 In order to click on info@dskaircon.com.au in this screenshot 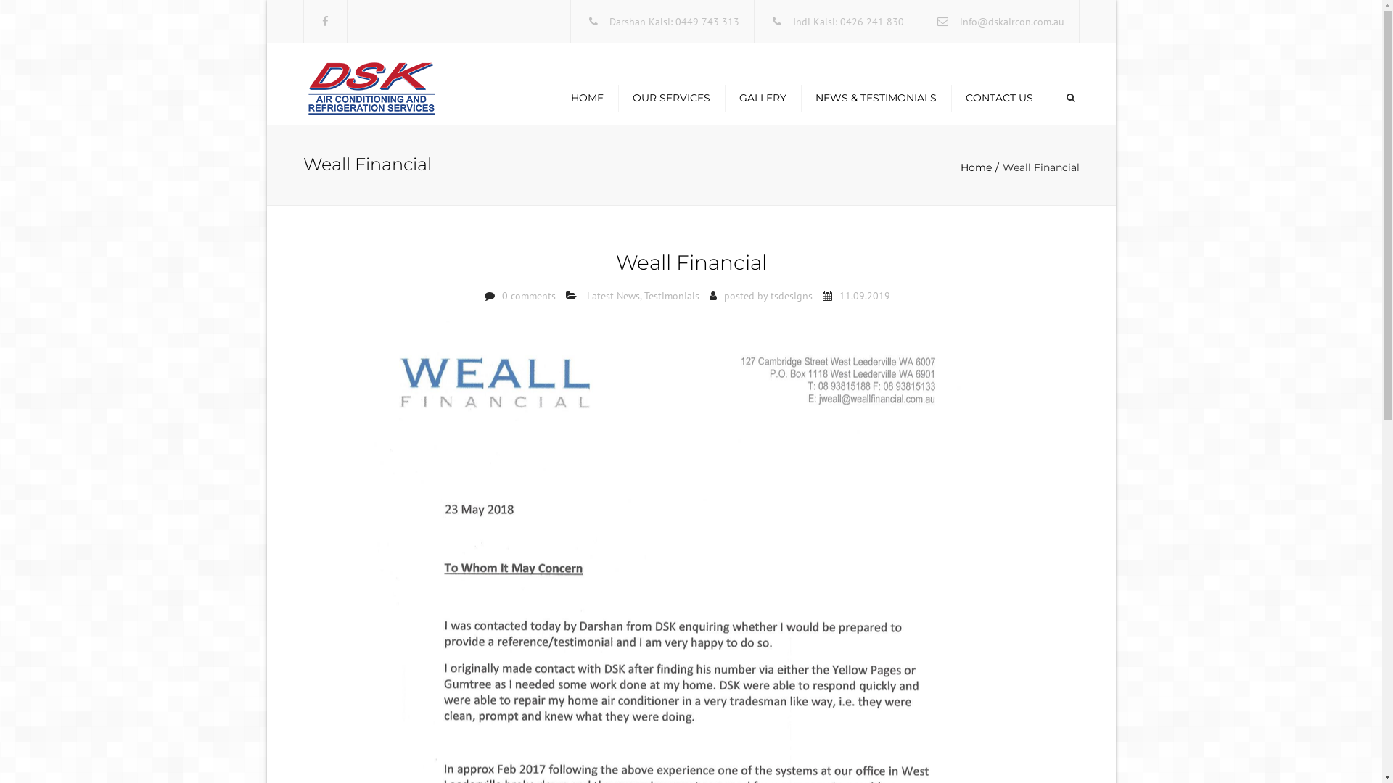, I will do `click(1011, 22)`.